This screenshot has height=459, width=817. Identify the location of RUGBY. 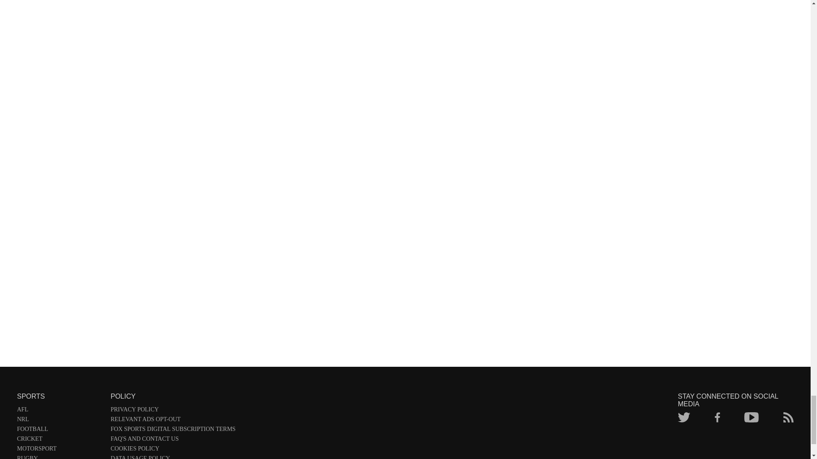
(60, 457).